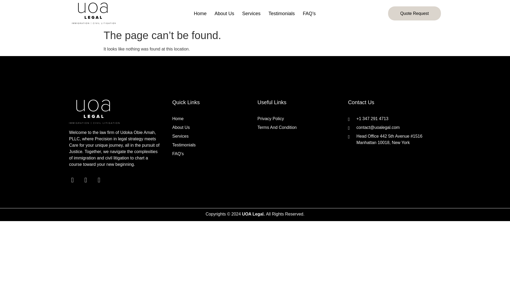  Describe the element at coordinates (282, 14) in the screenshot. I see `Testimonials` at that location.